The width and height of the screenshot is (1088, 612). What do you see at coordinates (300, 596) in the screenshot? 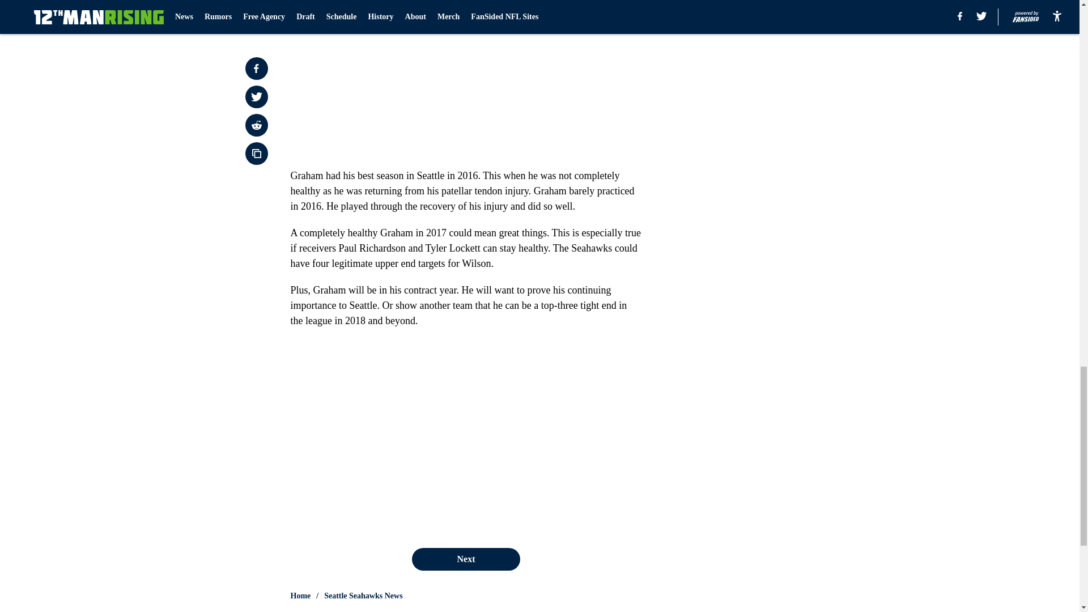
I see `Home` at bounding box center [300, 596].